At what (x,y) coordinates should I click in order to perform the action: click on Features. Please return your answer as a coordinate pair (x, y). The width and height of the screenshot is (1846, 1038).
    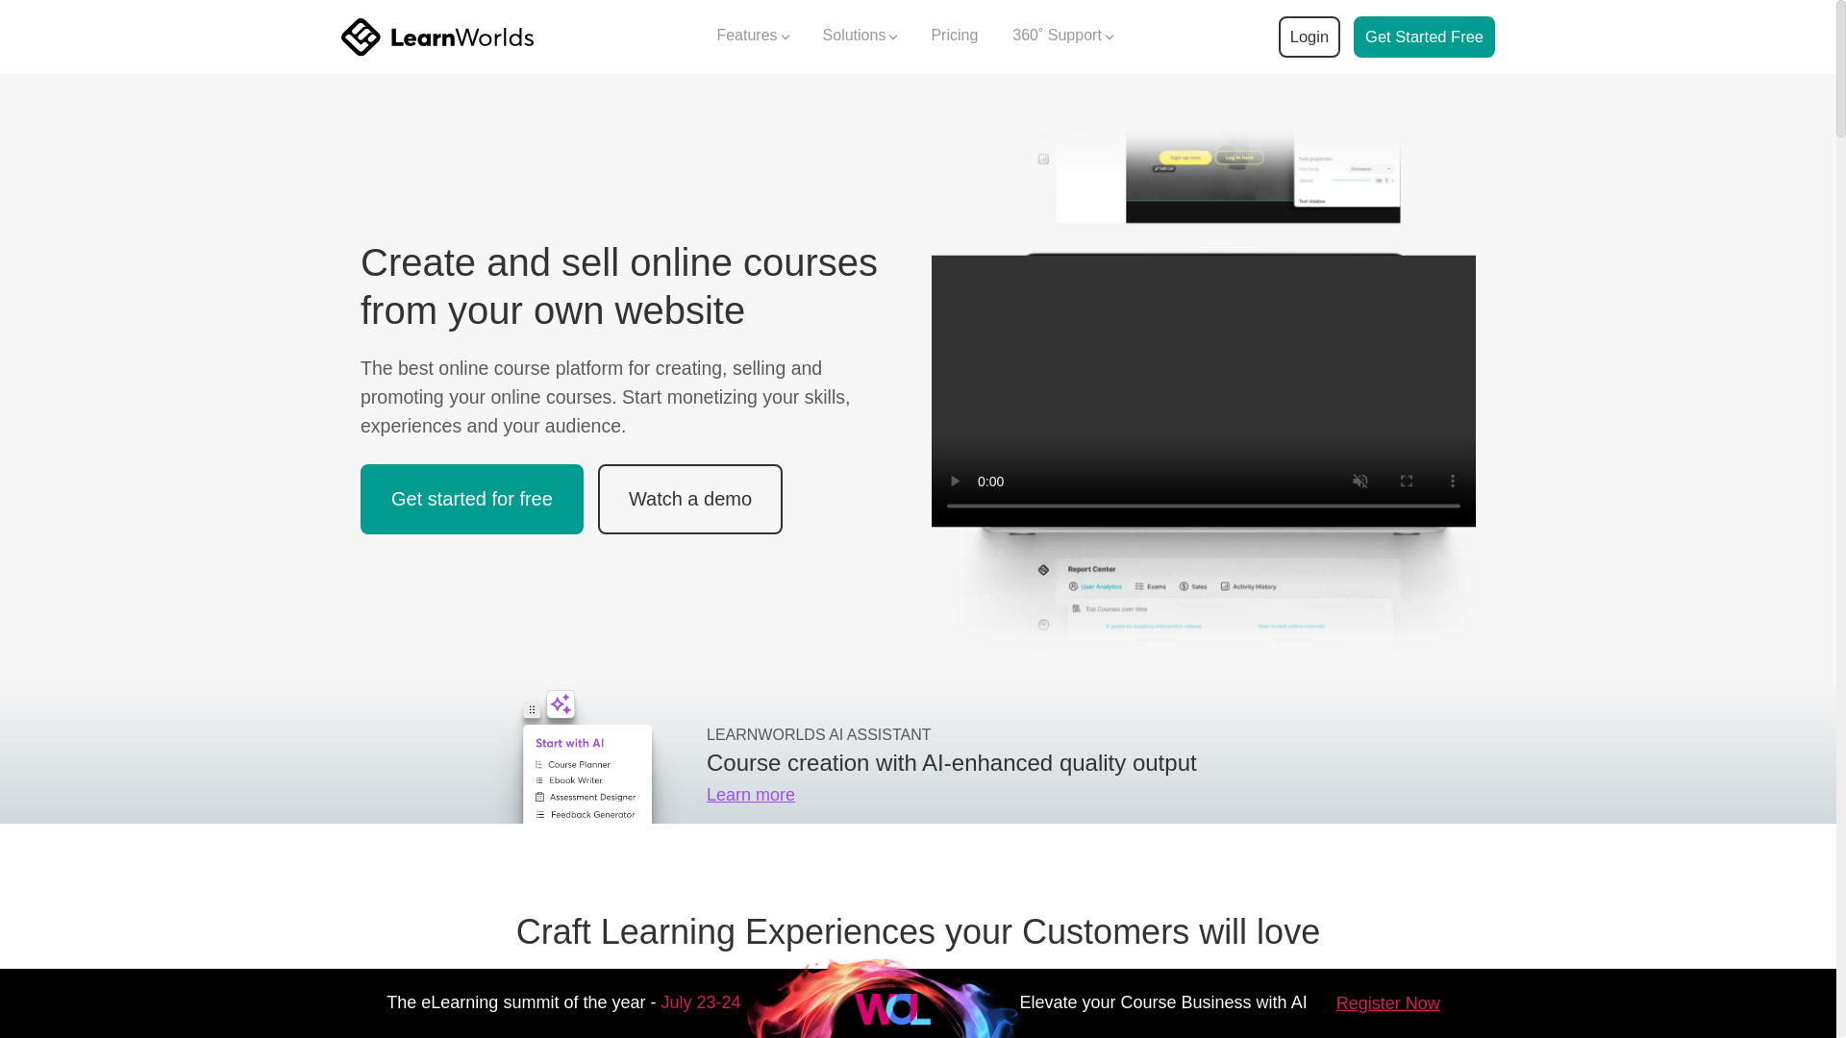
    Looking at the image, I should click on (752, 37).